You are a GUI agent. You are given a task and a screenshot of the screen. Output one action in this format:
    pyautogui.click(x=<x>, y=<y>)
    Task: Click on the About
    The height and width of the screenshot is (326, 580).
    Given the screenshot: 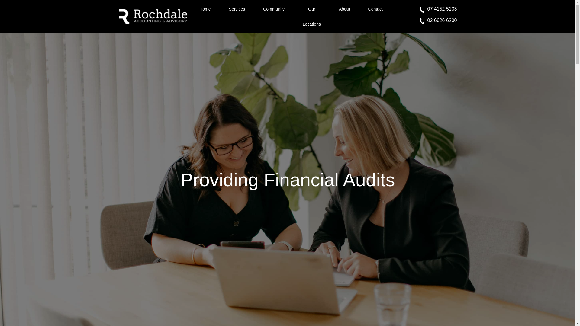 What is the action you would take?
    pyautogui.click(x=344, y=9)
    